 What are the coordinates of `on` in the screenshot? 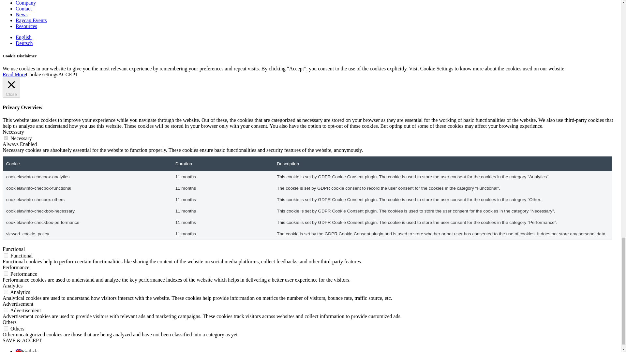 It's located at (6, 255).